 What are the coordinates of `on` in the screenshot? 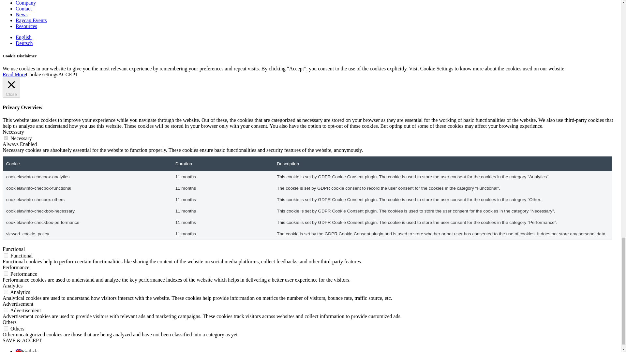 It's located at (6, 255).